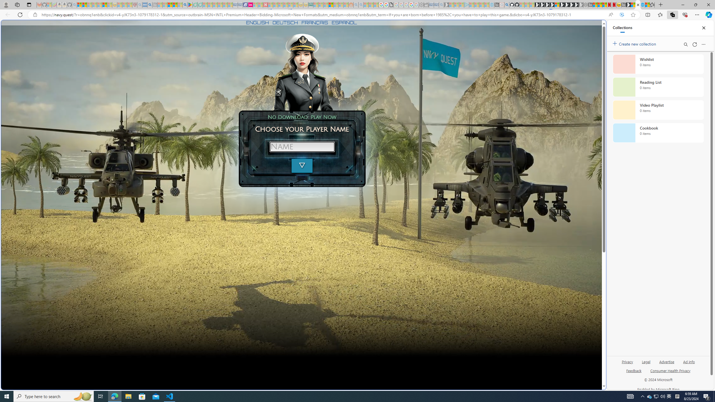 The width and height of the screenshot is (715, 402). Describe the element at coordinates (453, 54) in the screenshot. I see `Search or enter web address` at that location.